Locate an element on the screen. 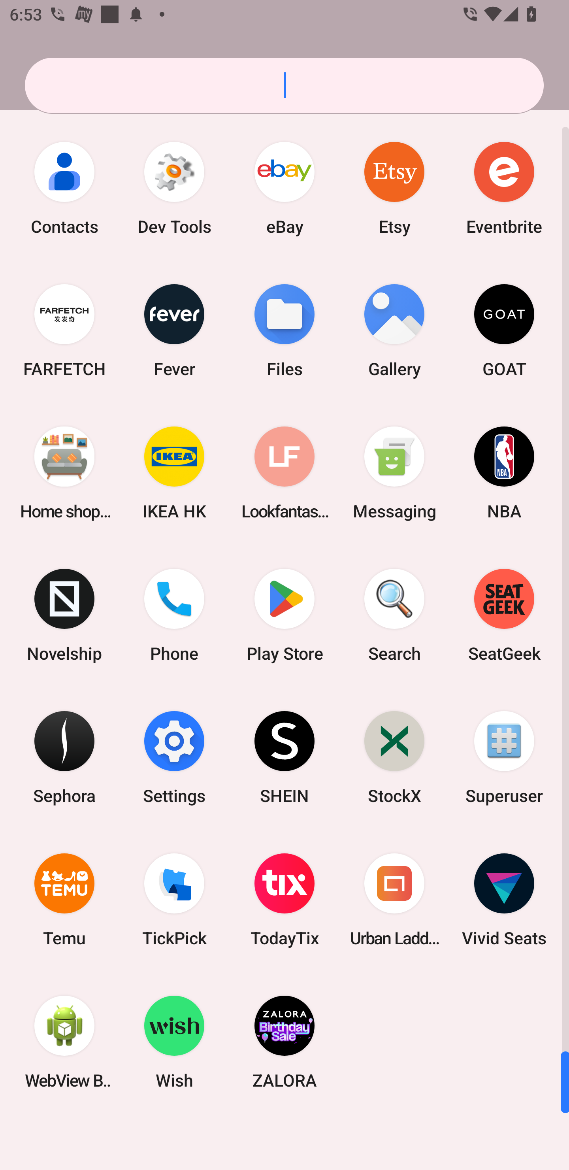  FARFETCH is located at coordinates (64, 330).